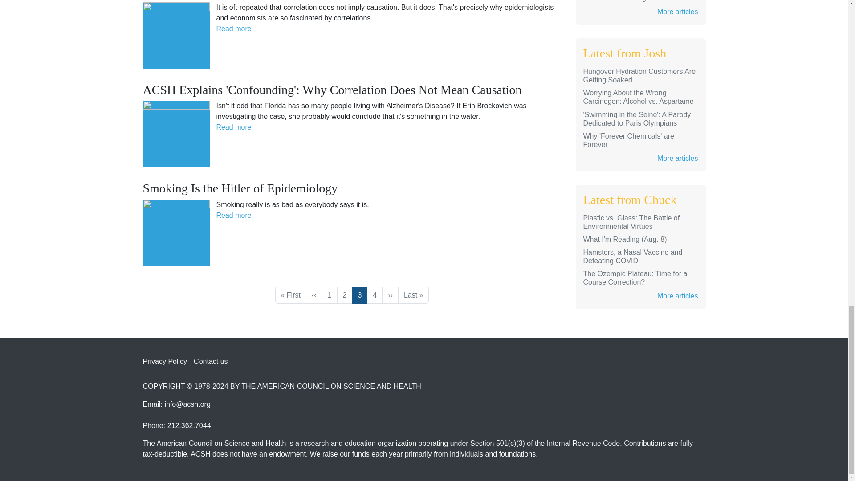 This screenshot has height=481, width=855. I want to click on Go to next page, so click(390, 295).